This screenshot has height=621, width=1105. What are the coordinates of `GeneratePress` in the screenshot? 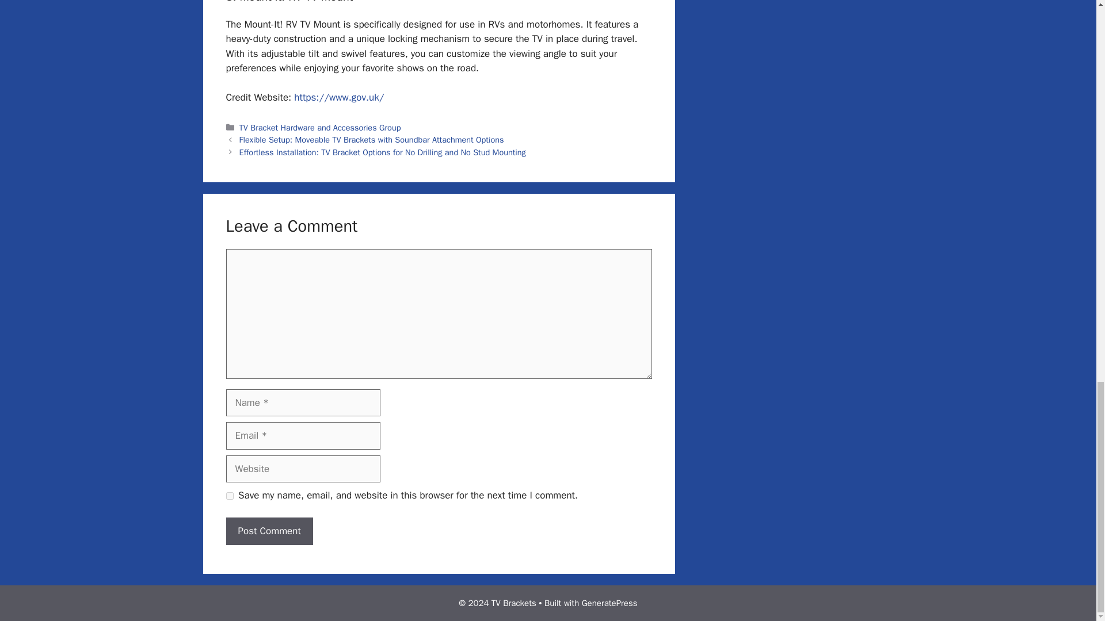 It's located at (609, 603).